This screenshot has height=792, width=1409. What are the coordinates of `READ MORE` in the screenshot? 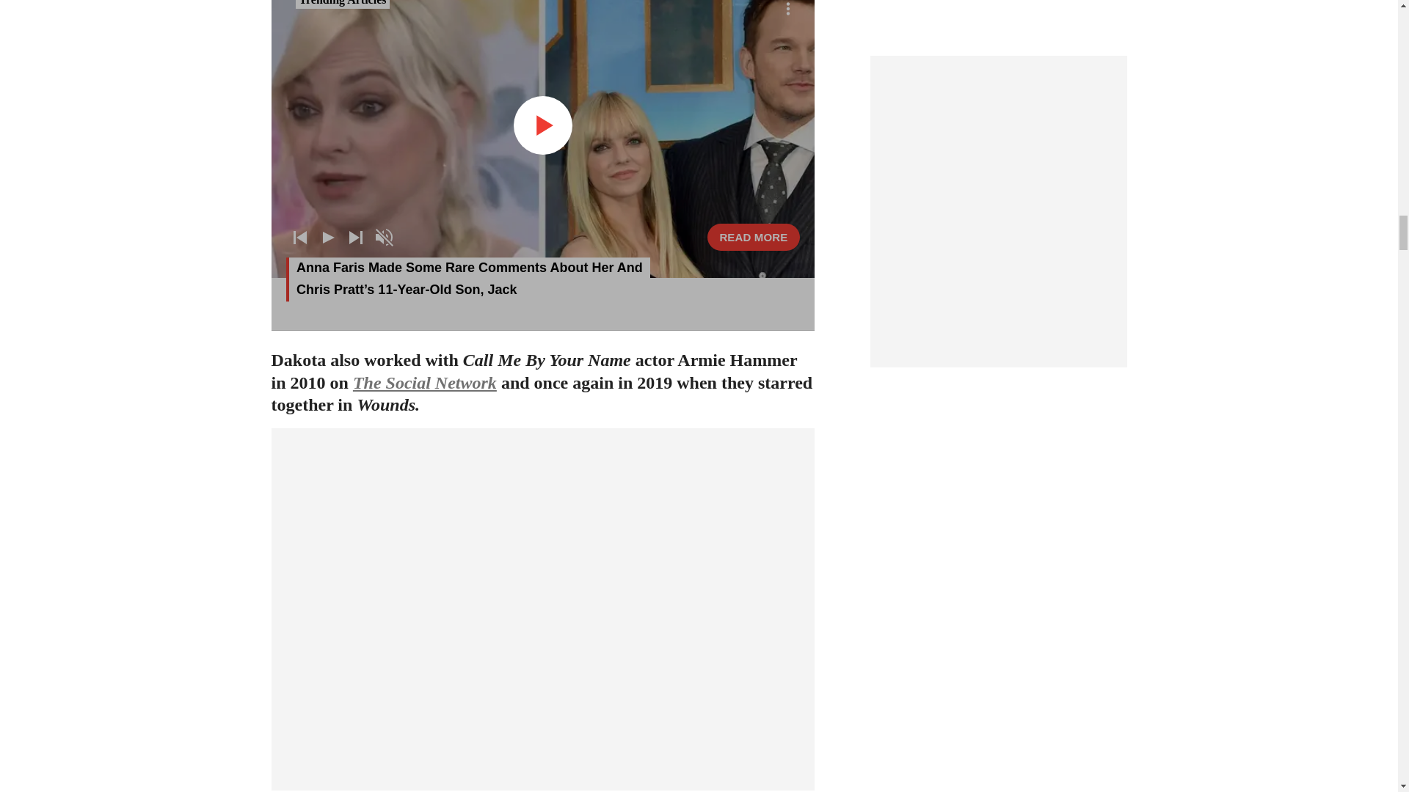 It's located at (753, 237).